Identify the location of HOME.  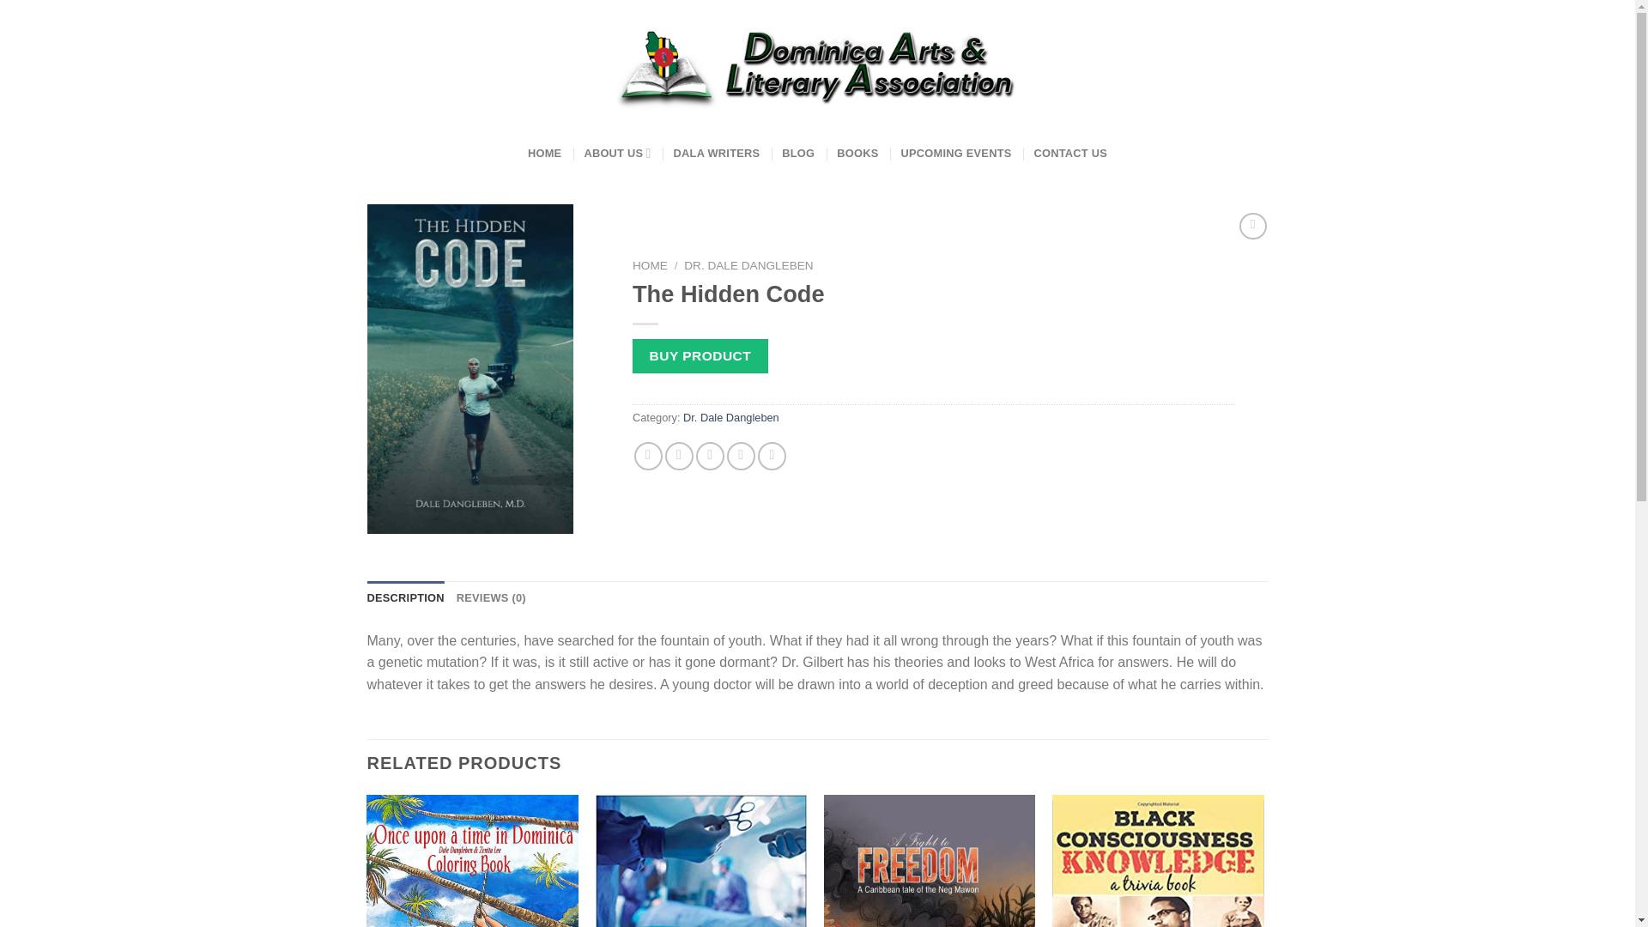
(649, 266).